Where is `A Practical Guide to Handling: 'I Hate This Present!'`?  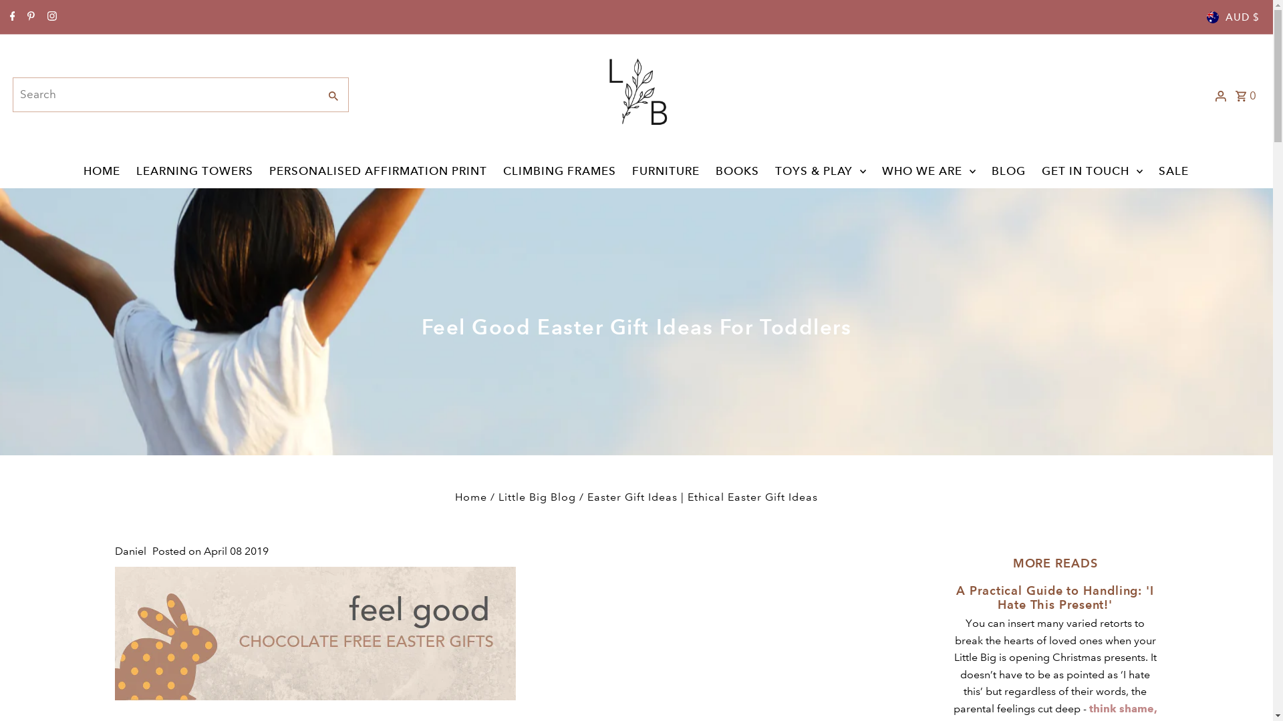 A Practical Guide to Handling: 'I Hate This Present!' is located at coordinates (1055, 597).